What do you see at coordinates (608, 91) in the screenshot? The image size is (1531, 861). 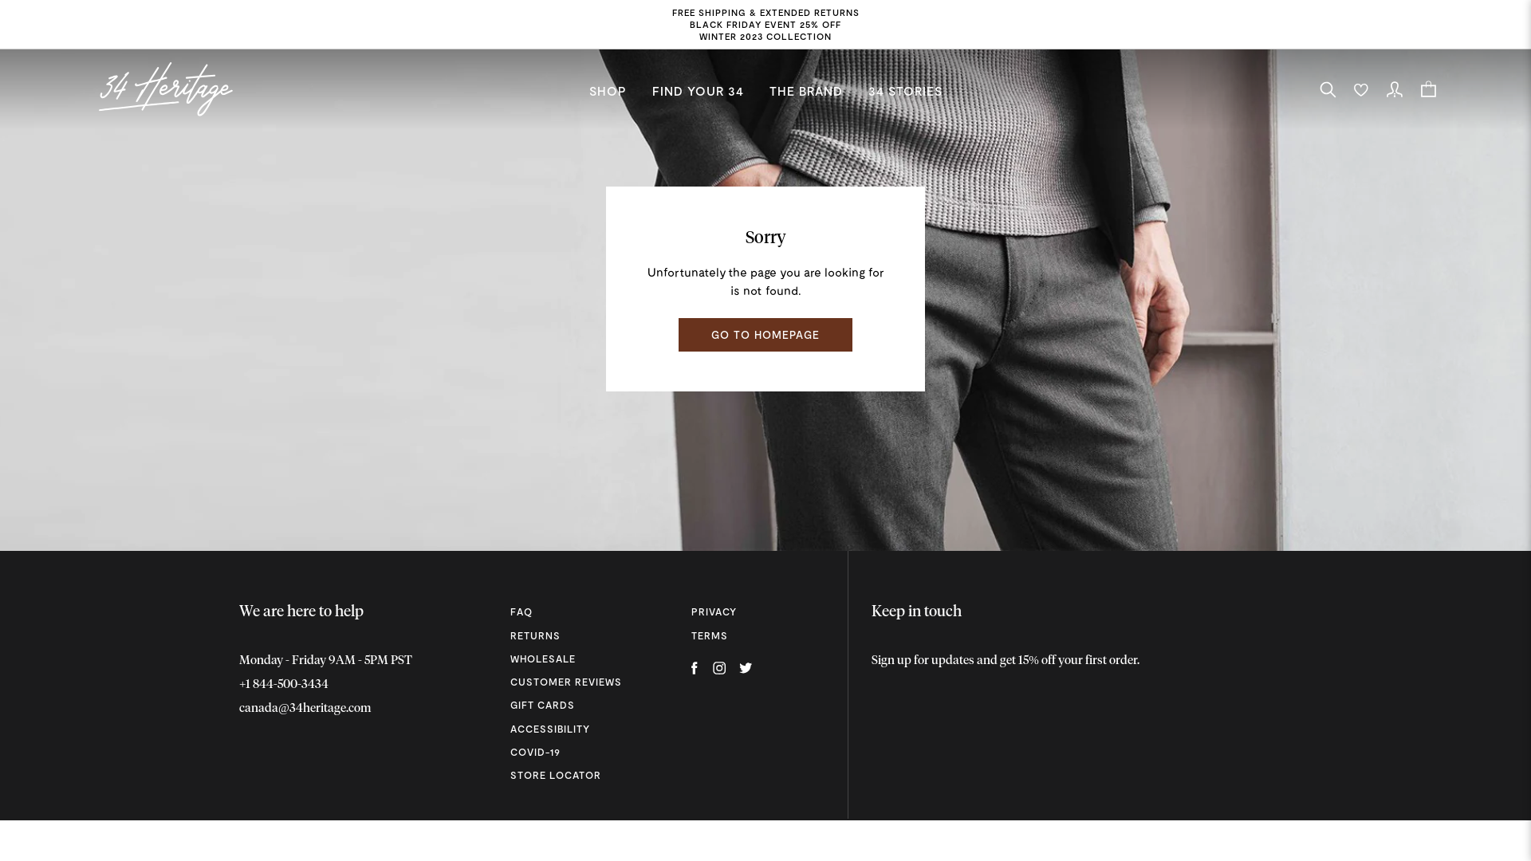 I see `SHOP` at bounding box center [608, 91].